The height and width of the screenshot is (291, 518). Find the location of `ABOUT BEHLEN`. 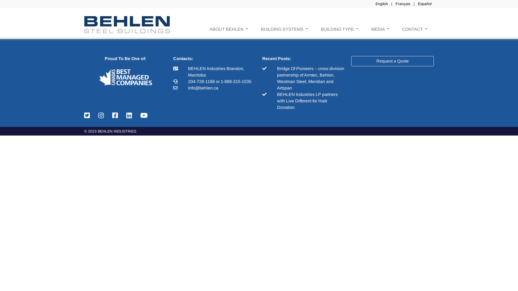

ABOUT BEHLEN is located at coordinates (229, 29).